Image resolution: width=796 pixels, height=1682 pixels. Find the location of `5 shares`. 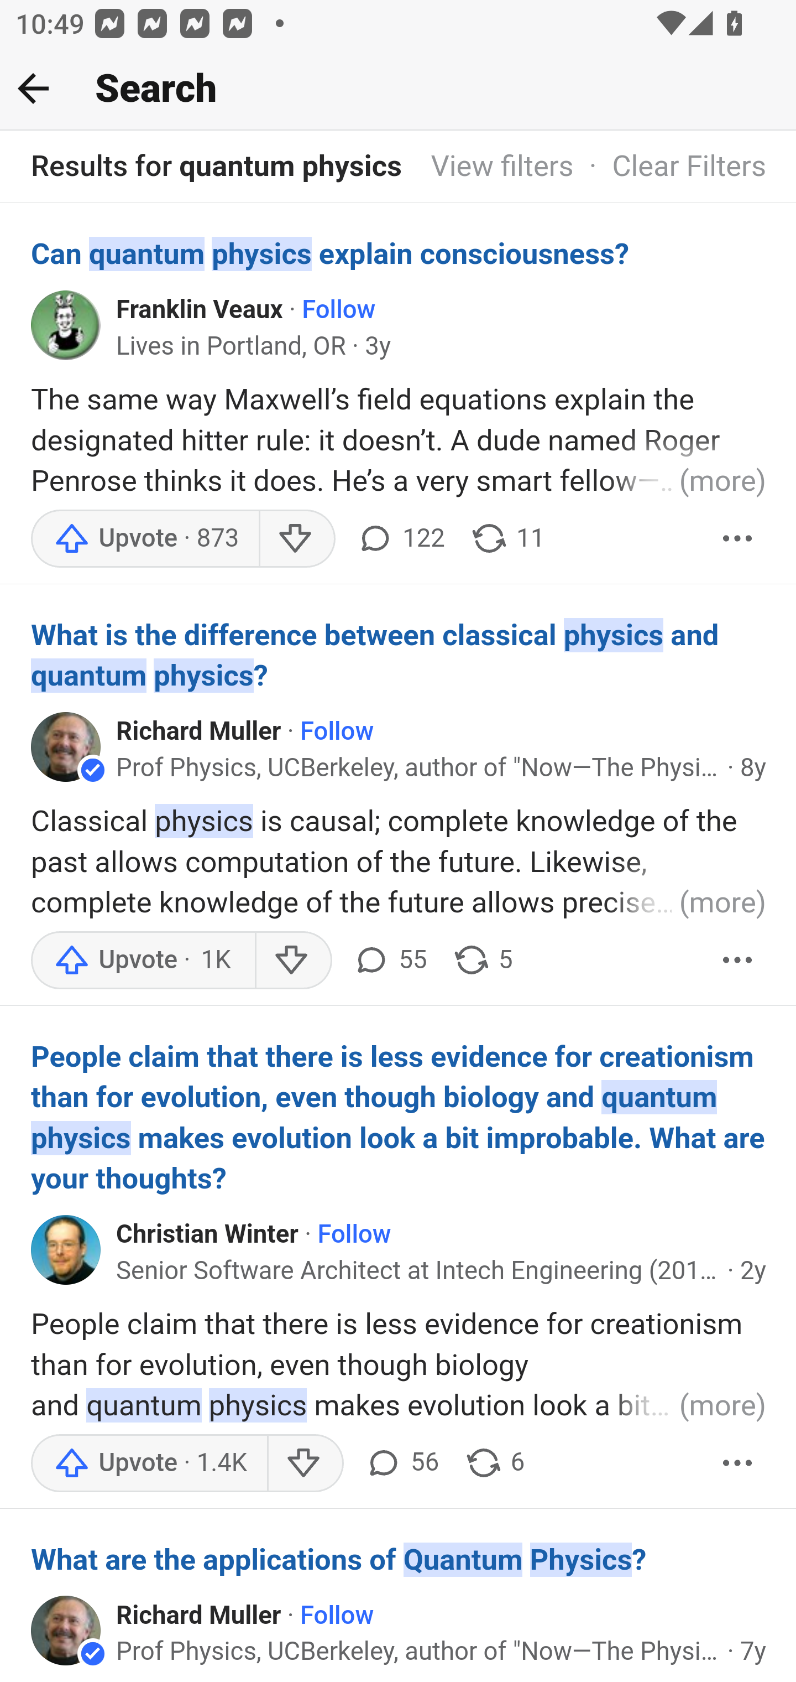

5 shares is located at coordinates (482, 961).